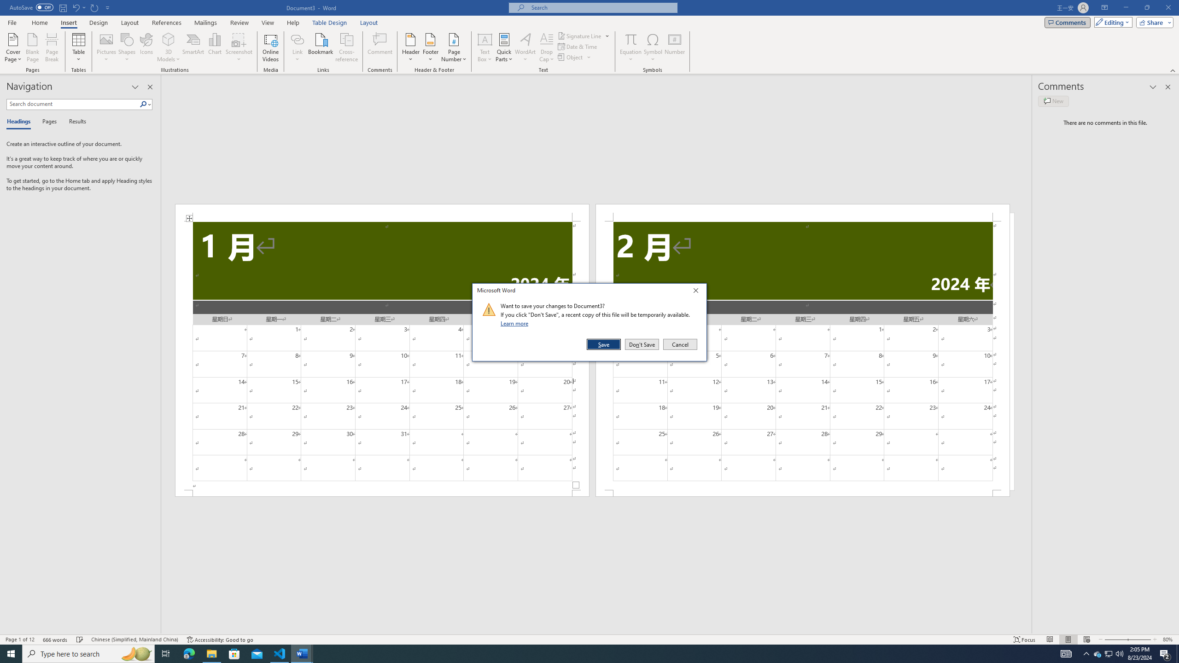  Describe the element at coordinates (642, 344) in the screenshot. I see `Don't Save` at that location.